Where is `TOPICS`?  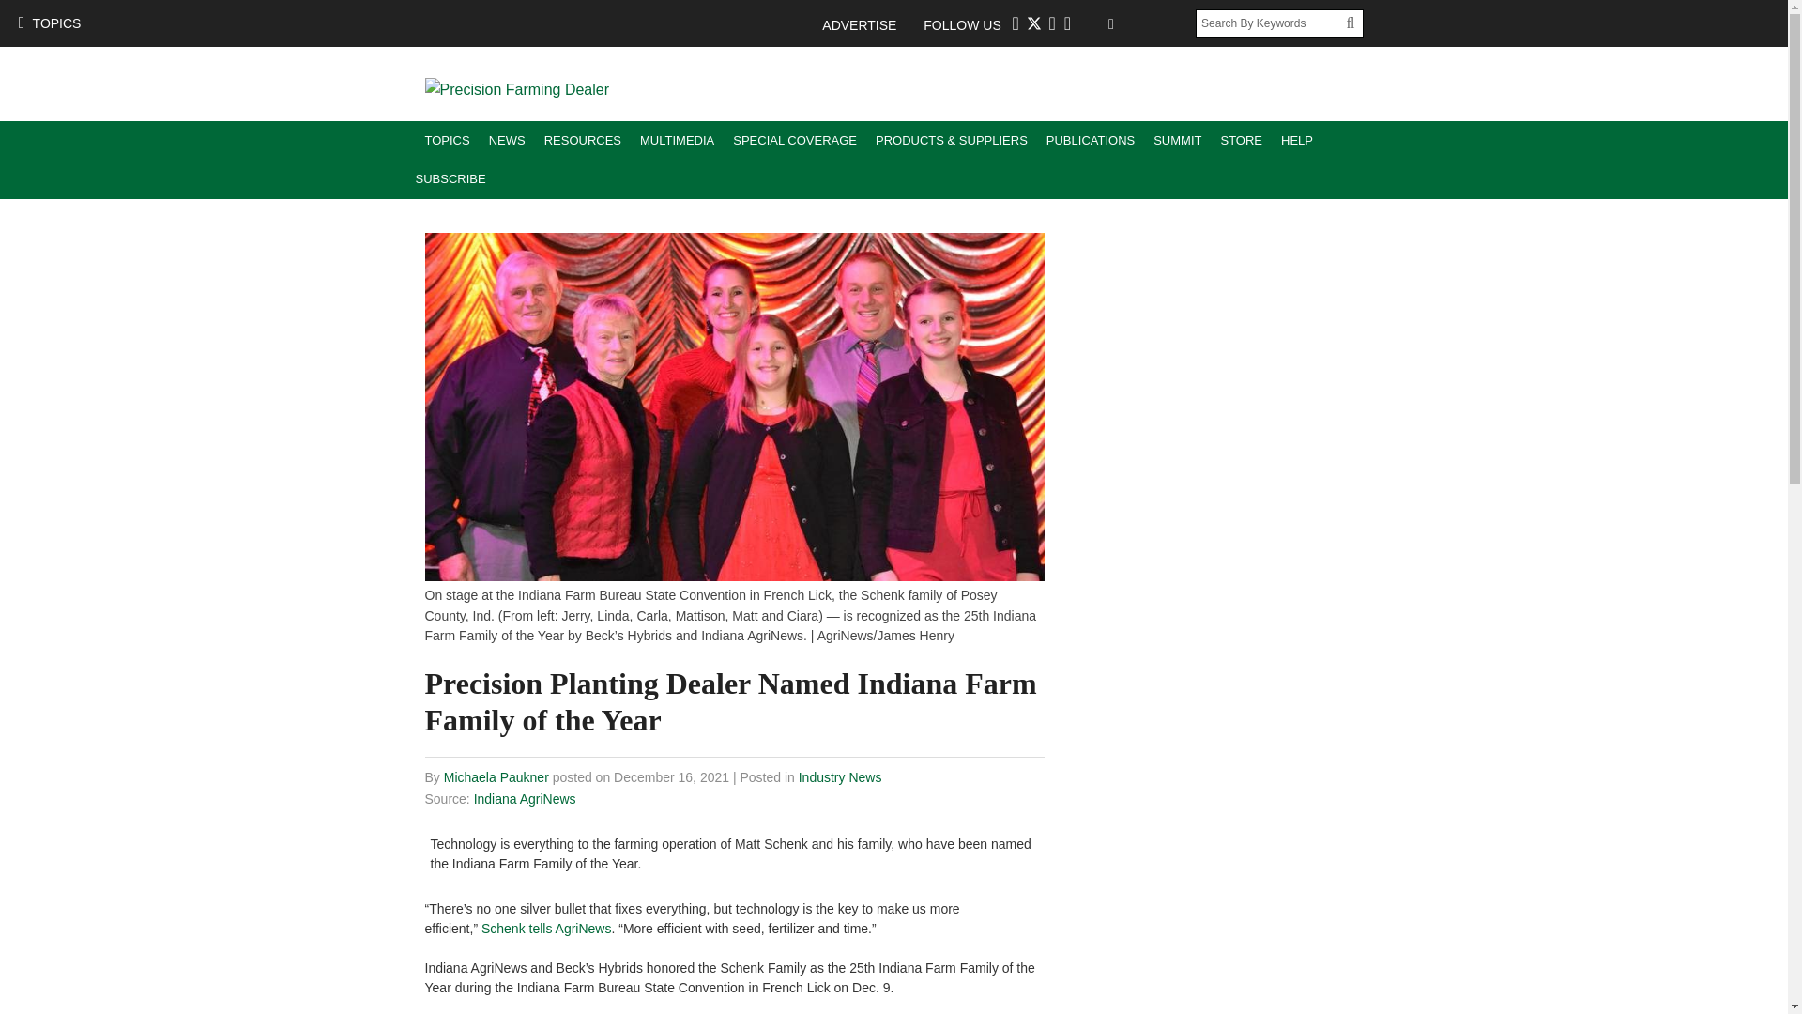
TOPICS is located at coordinates (447, 139).